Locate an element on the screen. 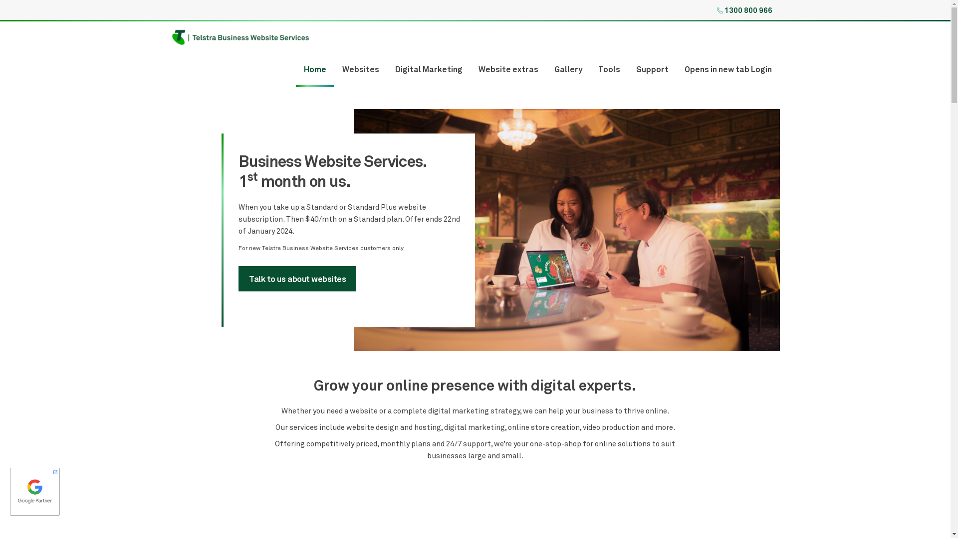 This screenshot has height=538, width=958. Gallery is located at coordinates (568, 70).